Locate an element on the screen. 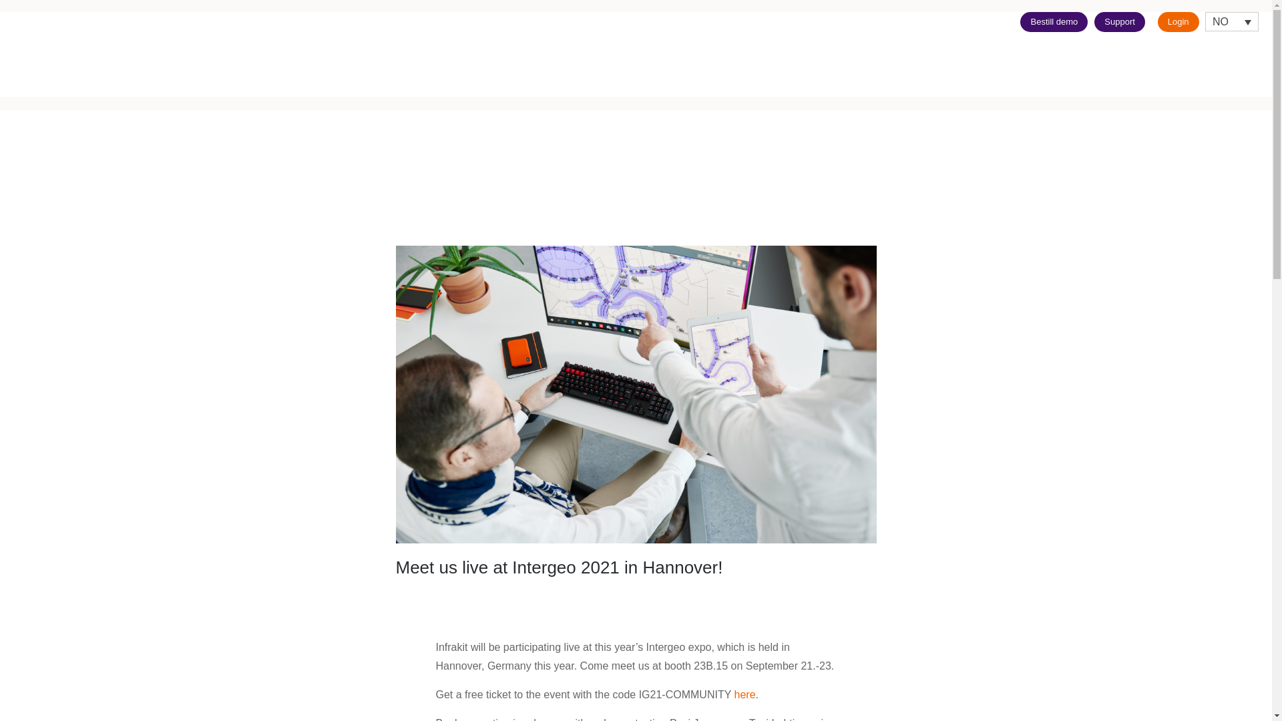 Image resolution: width=1282 pixels, height=721 pixels. Kontakt oss is located at coordinates (1241, 71).